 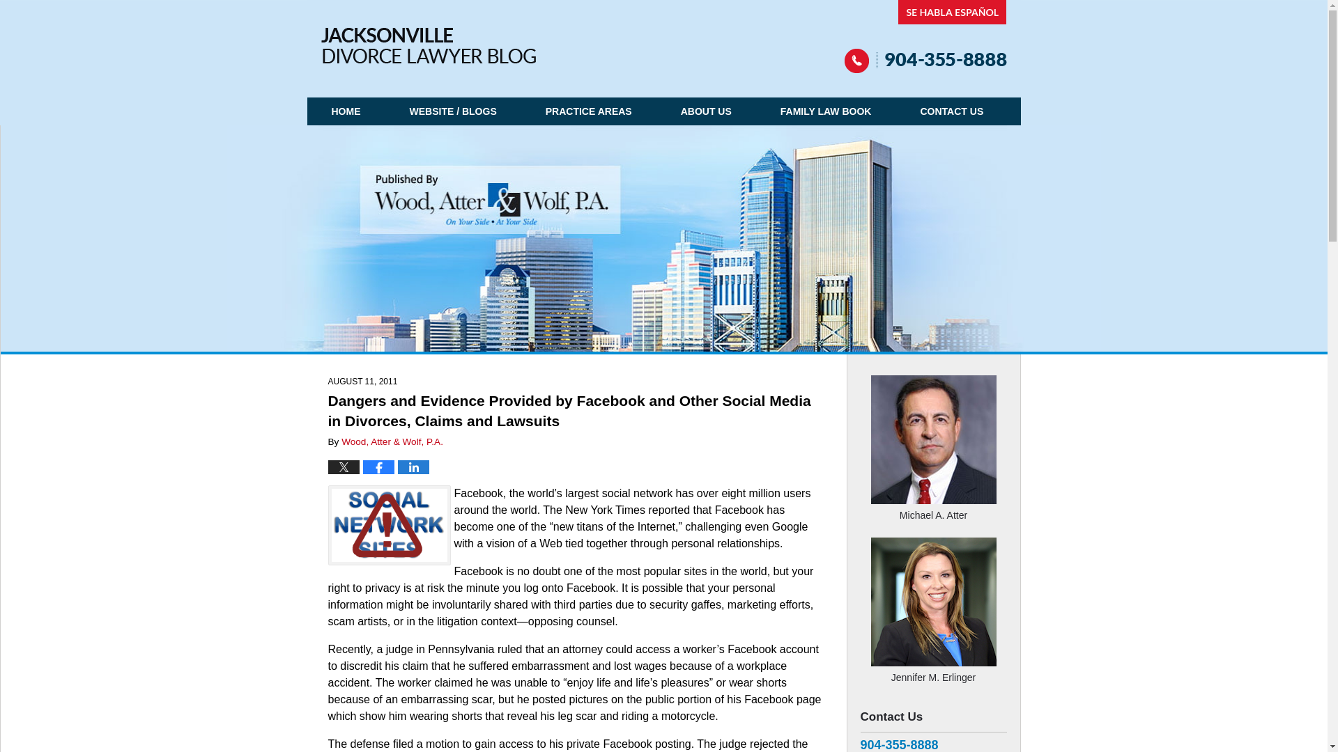 I want to click on CONTACT US, so click(x=951, y=111).